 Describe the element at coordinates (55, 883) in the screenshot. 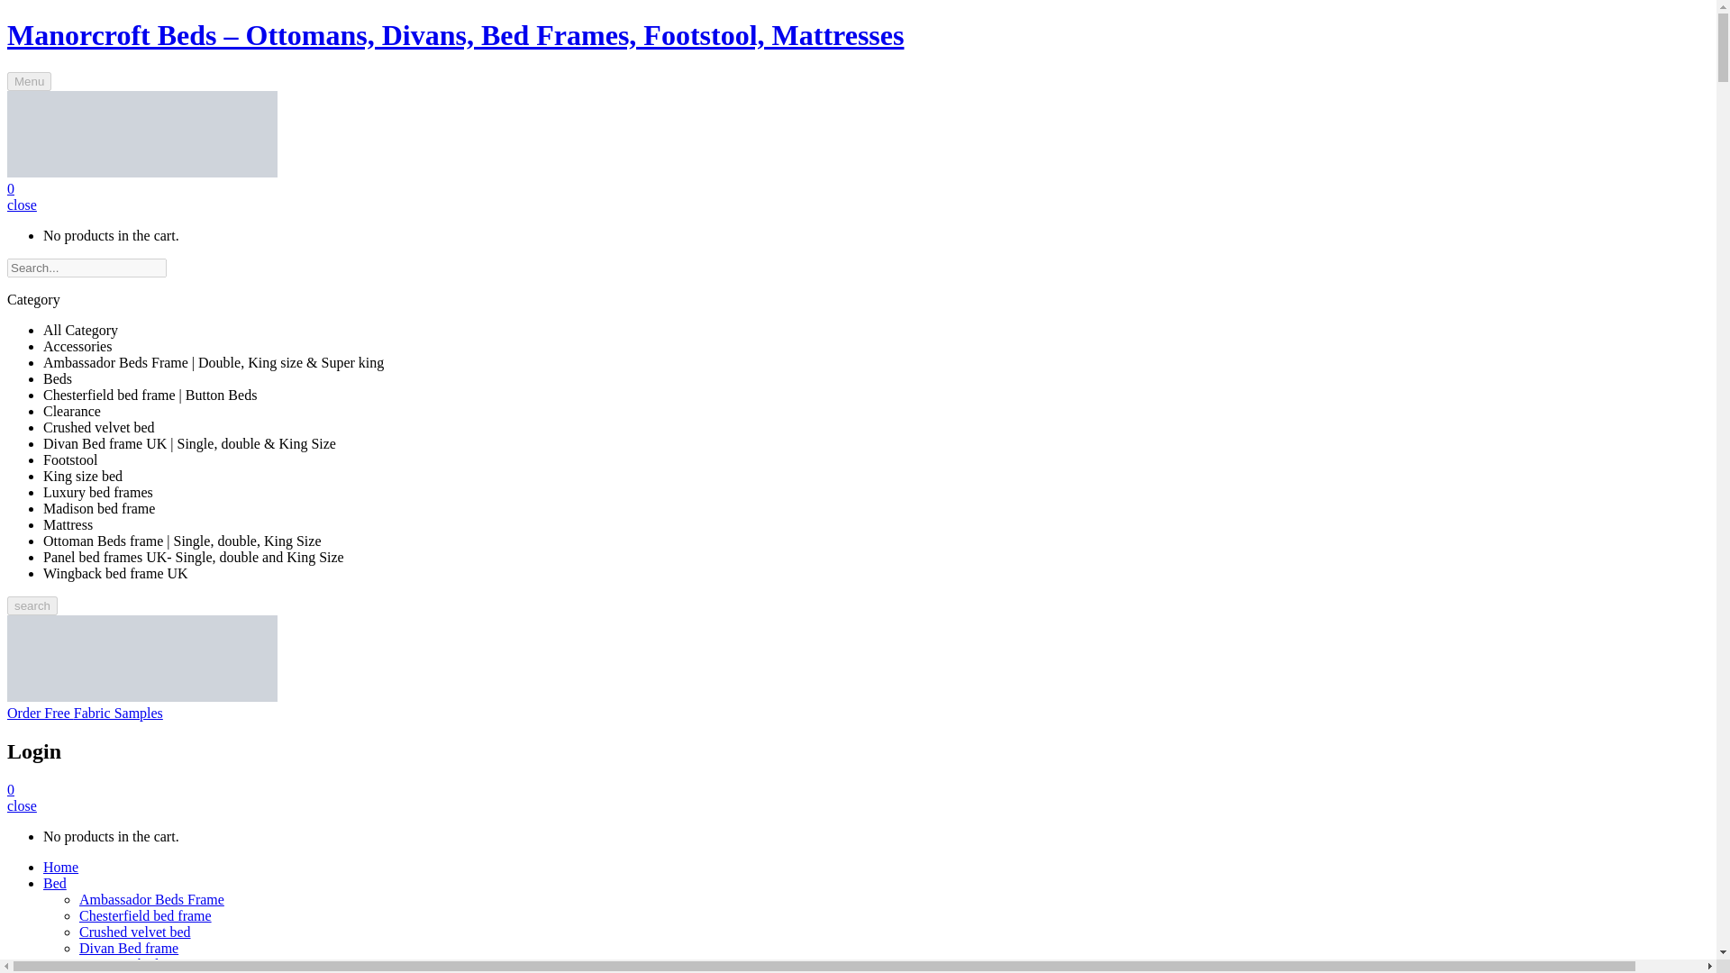

I see `Bed` at that location.